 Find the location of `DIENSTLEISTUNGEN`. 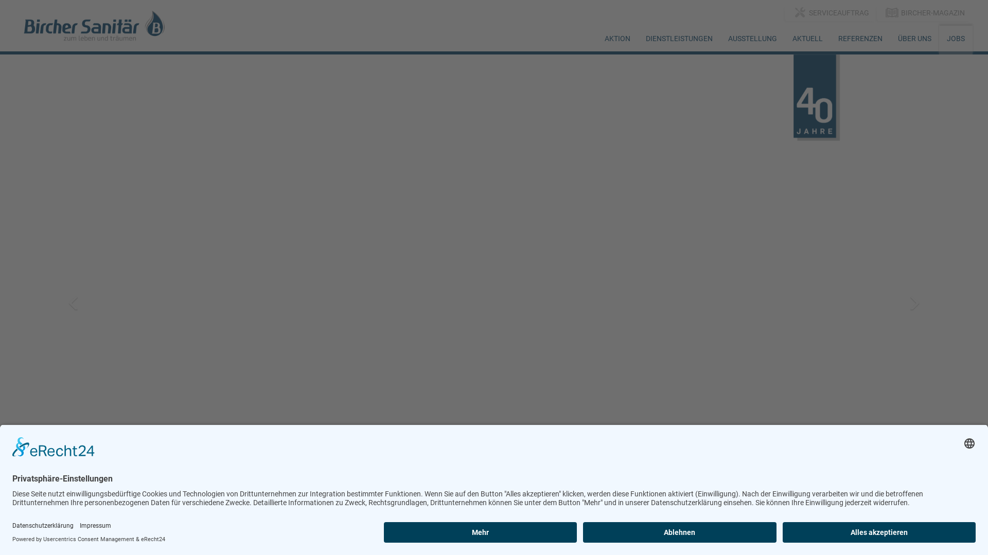

DIENSTLEISTUNGEN is located at coordinates (679, 39).